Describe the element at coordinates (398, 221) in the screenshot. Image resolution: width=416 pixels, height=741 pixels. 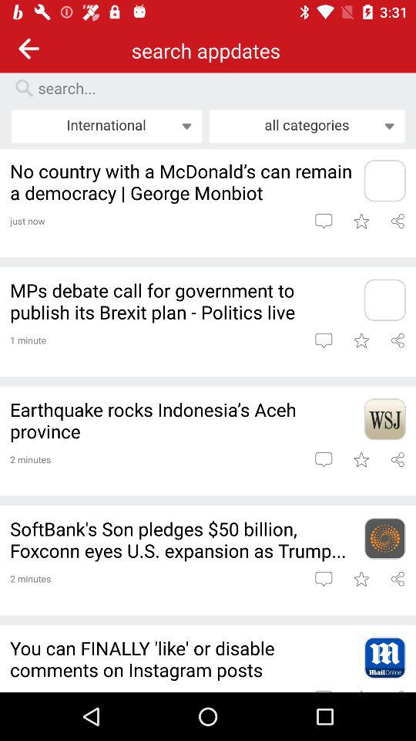
I see `view link` at that location.